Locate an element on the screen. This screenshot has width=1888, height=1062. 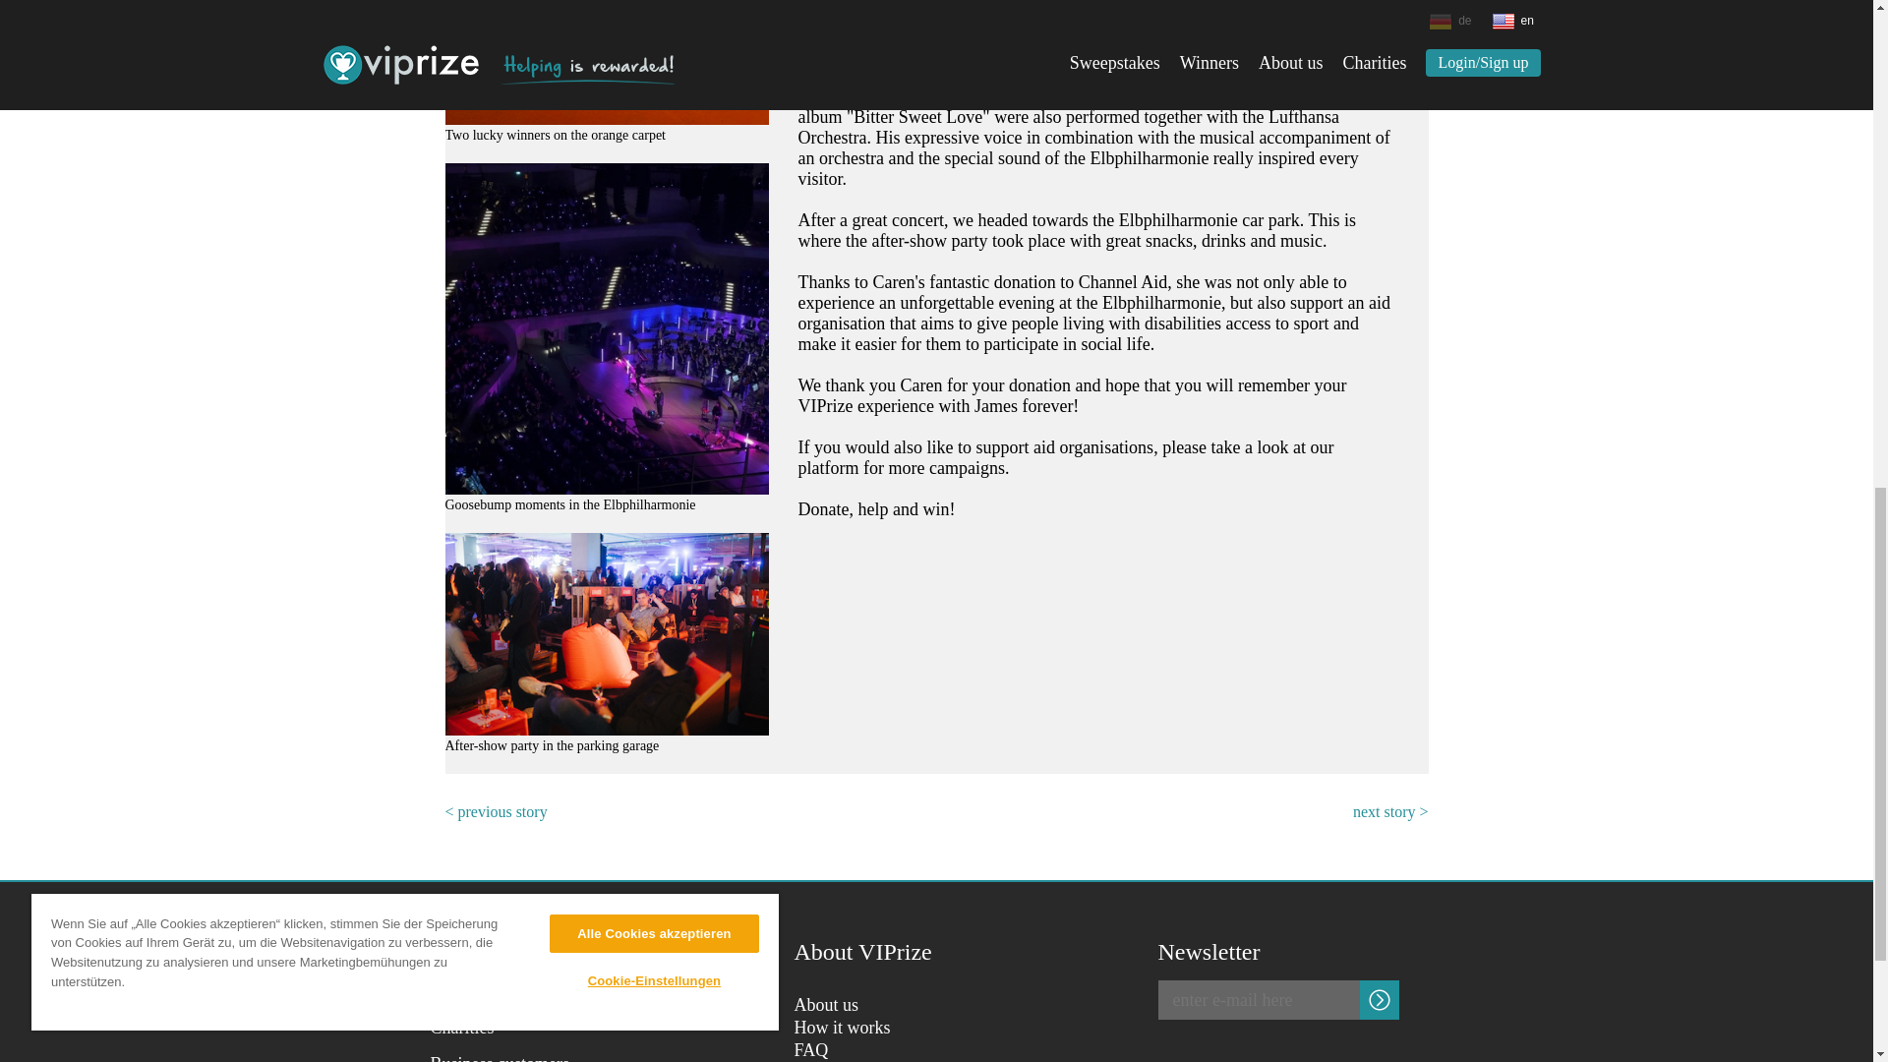
Sweepstakes is located at coordinates (475, 1005).